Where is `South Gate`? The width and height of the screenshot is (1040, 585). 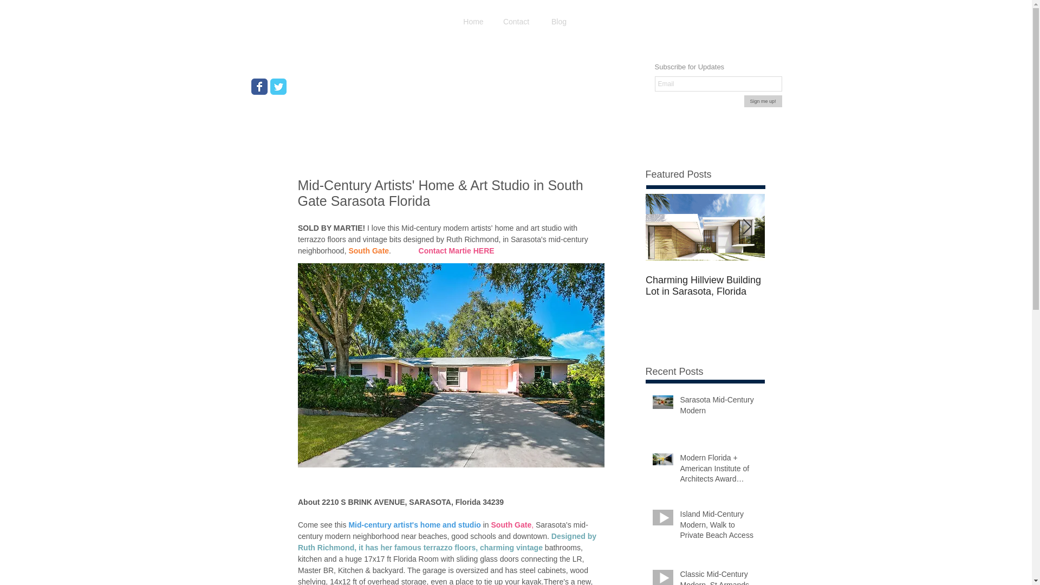
South Gate is located at coordinates (368, 250).